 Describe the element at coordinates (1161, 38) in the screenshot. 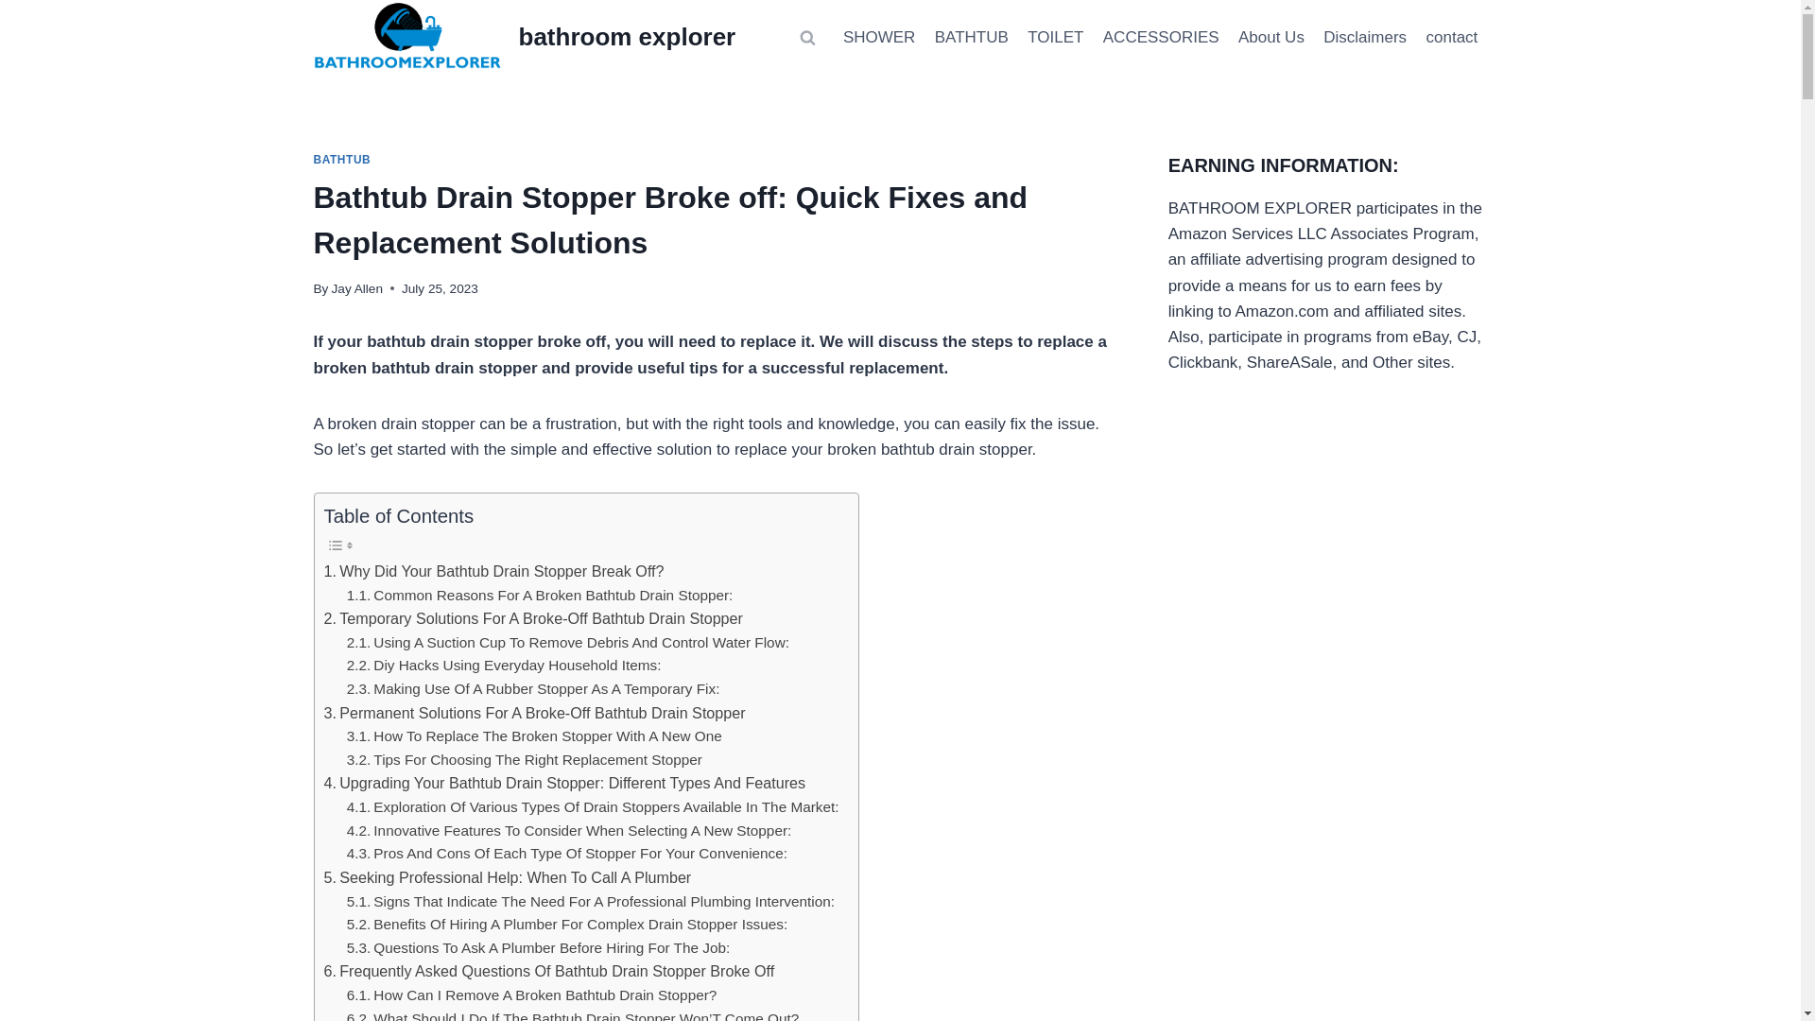

I see `ACCESSORIES` at that location.